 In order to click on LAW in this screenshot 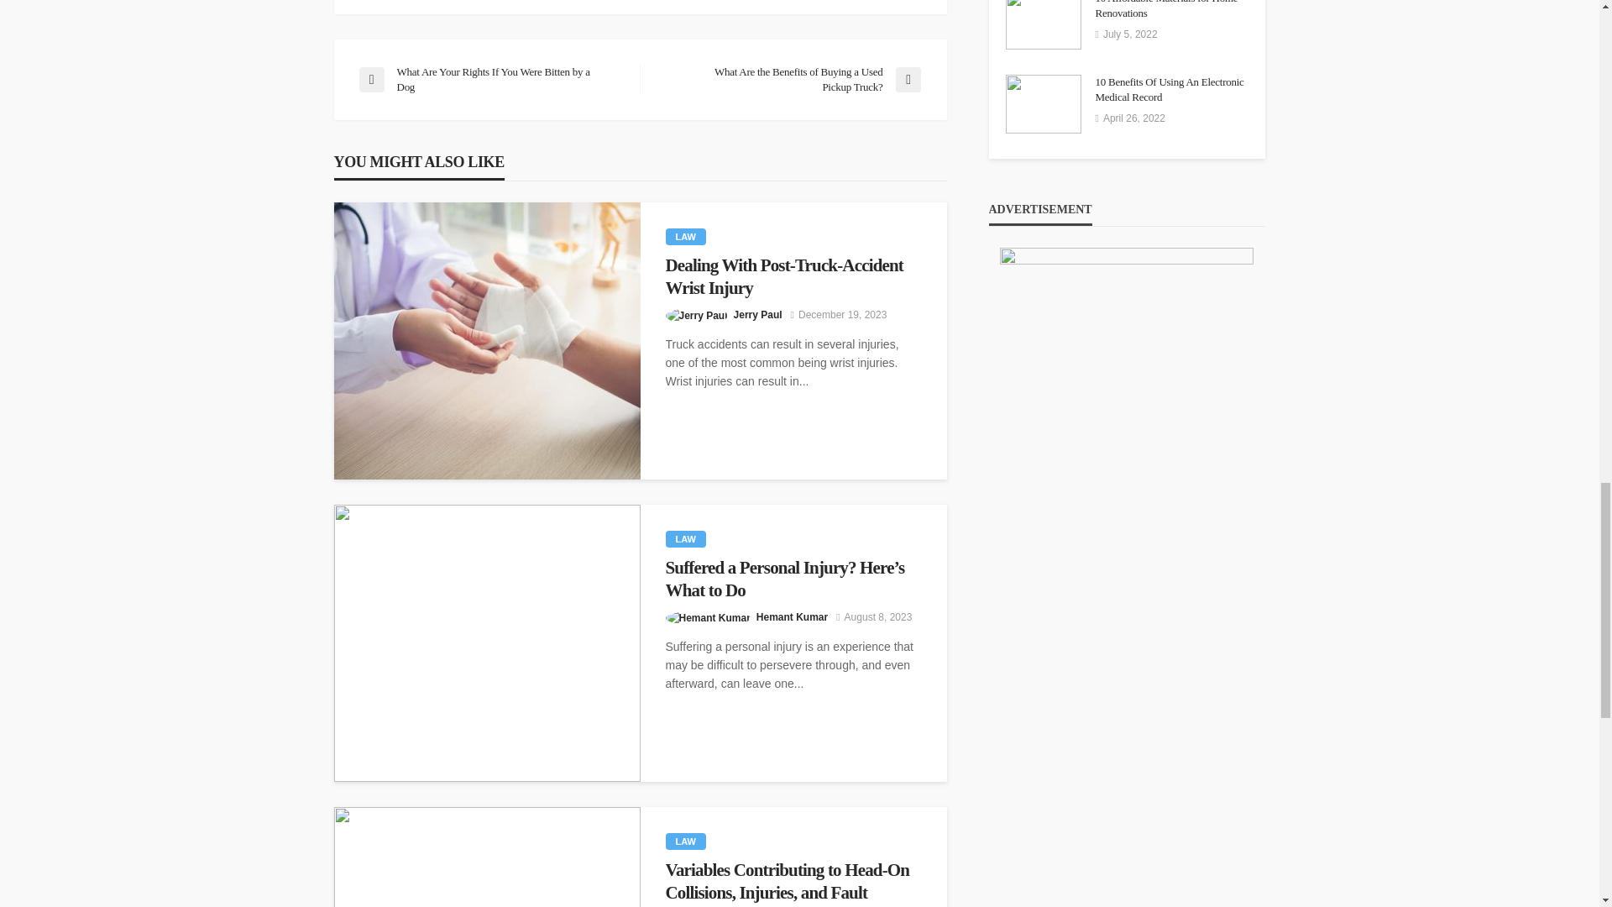, I will do `click(685, 237)`.